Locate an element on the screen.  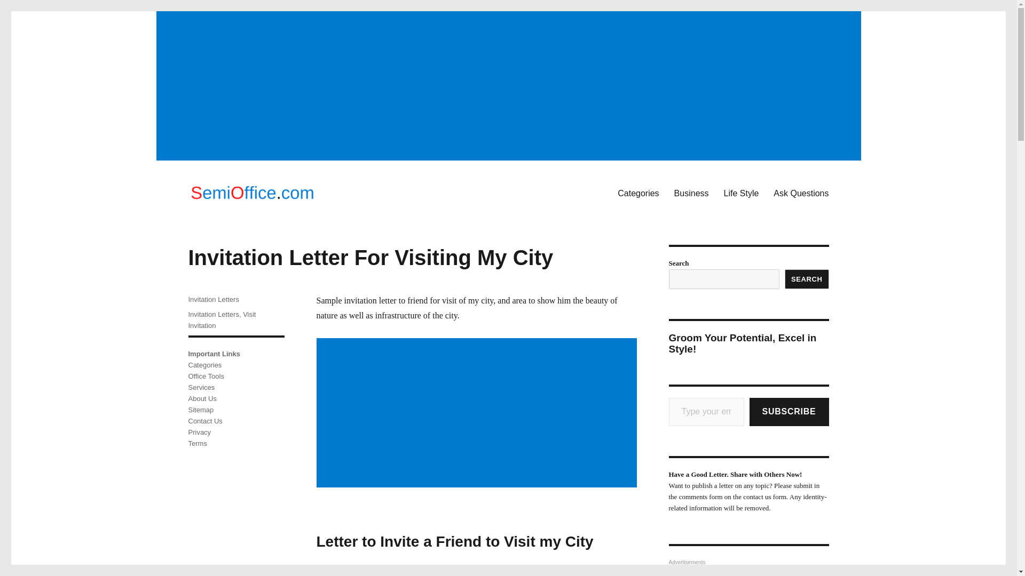
Invitation Letters is located at coordinates (213, 315).